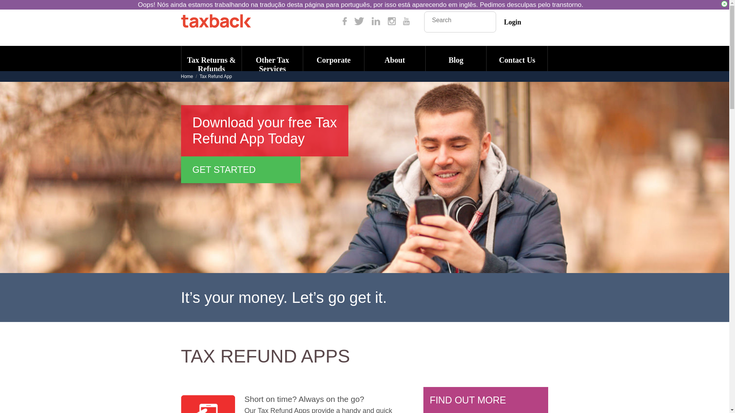  What do you see at coordinates (376, 21) in the screenshot?
I see `Linkedin` at bounding box center [376, 21].